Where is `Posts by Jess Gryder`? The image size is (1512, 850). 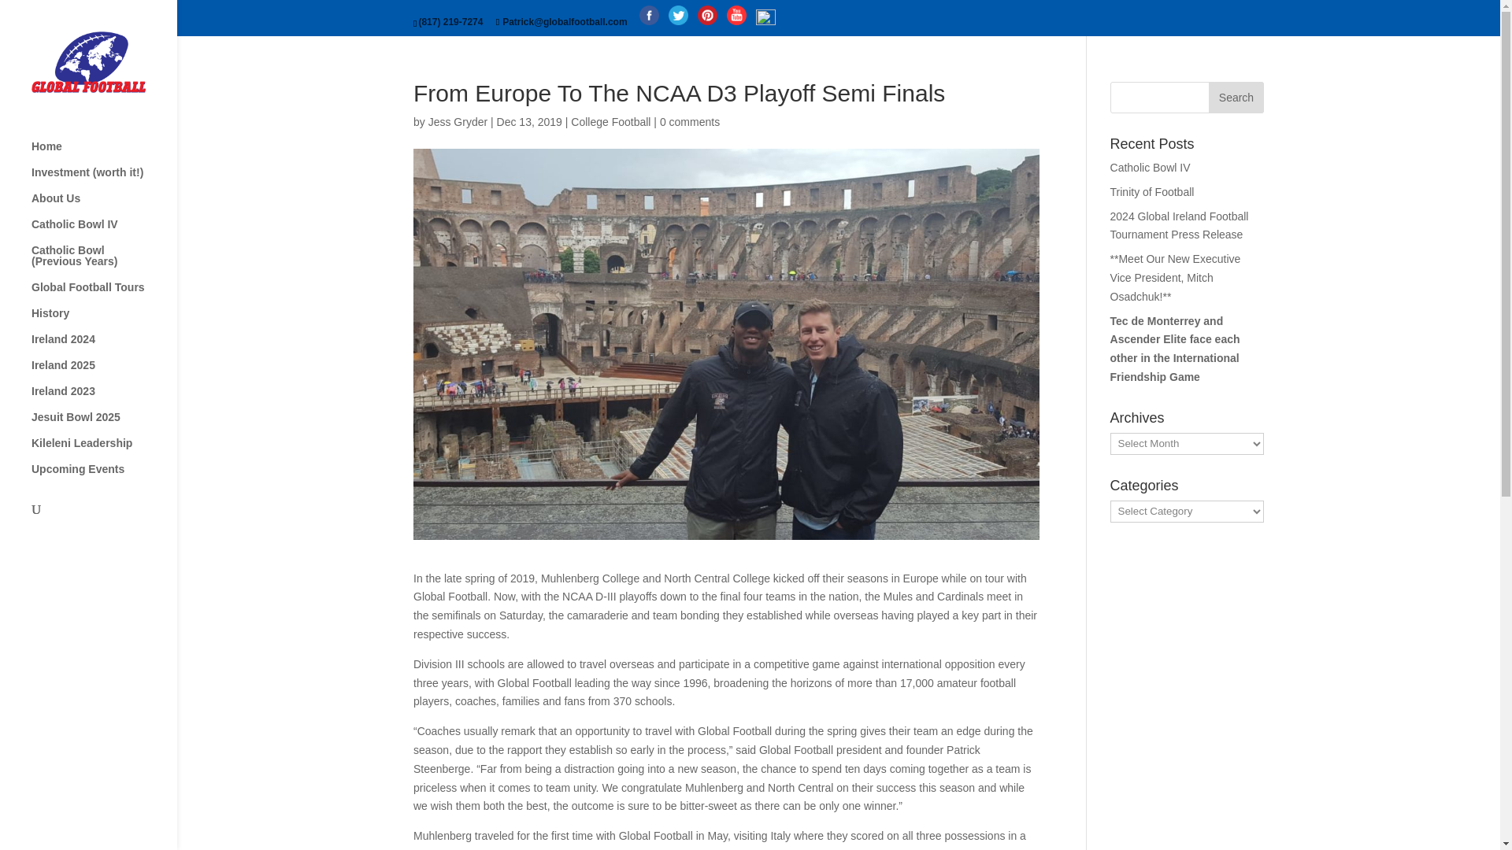 Posts by Jess Gryder is located at coordinates (457, 121).